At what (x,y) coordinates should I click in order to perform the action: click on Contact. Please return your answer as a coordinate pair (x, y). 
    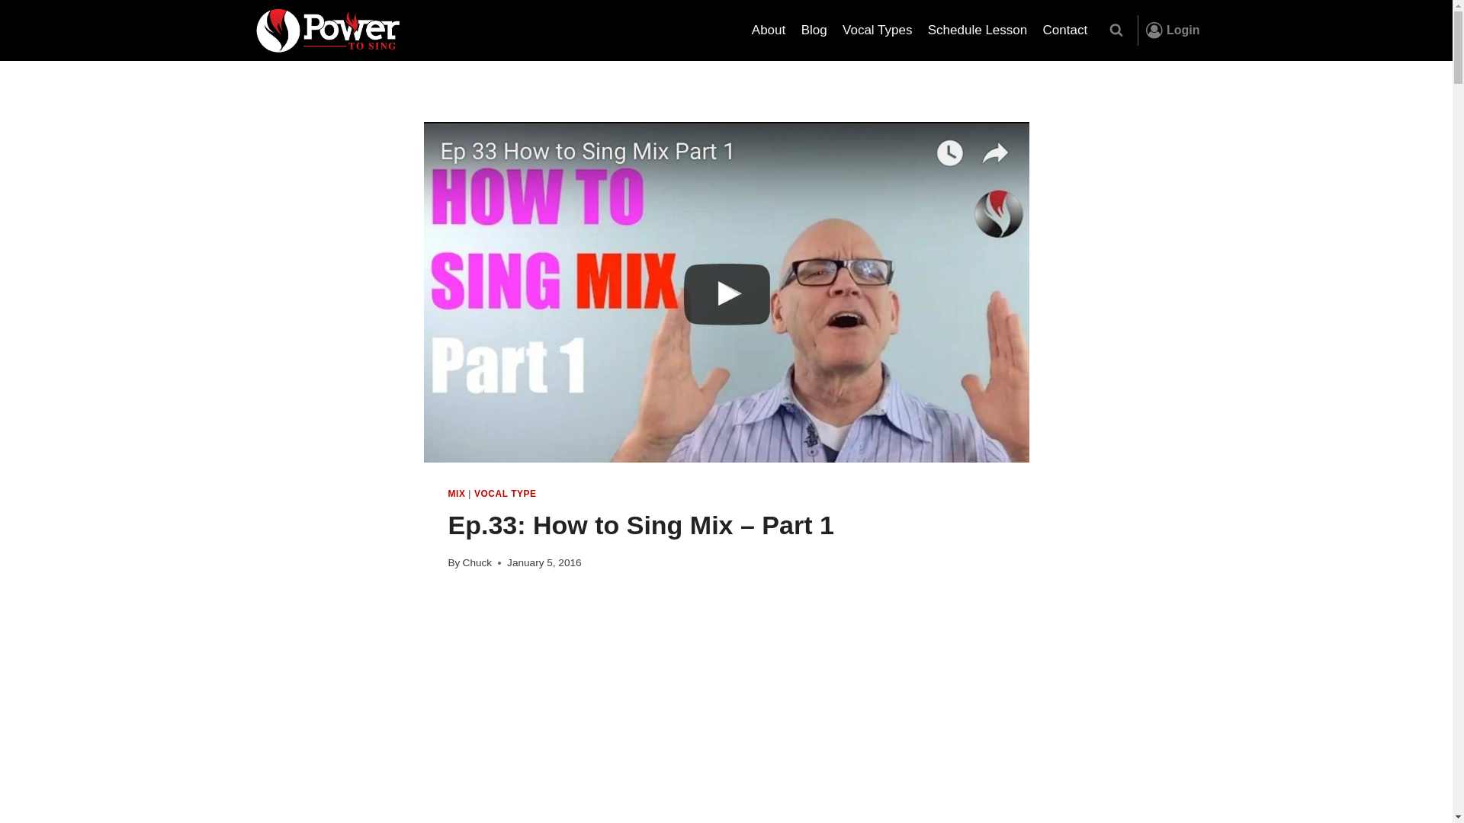
    Looking at the image, I should click on (1064, 30).